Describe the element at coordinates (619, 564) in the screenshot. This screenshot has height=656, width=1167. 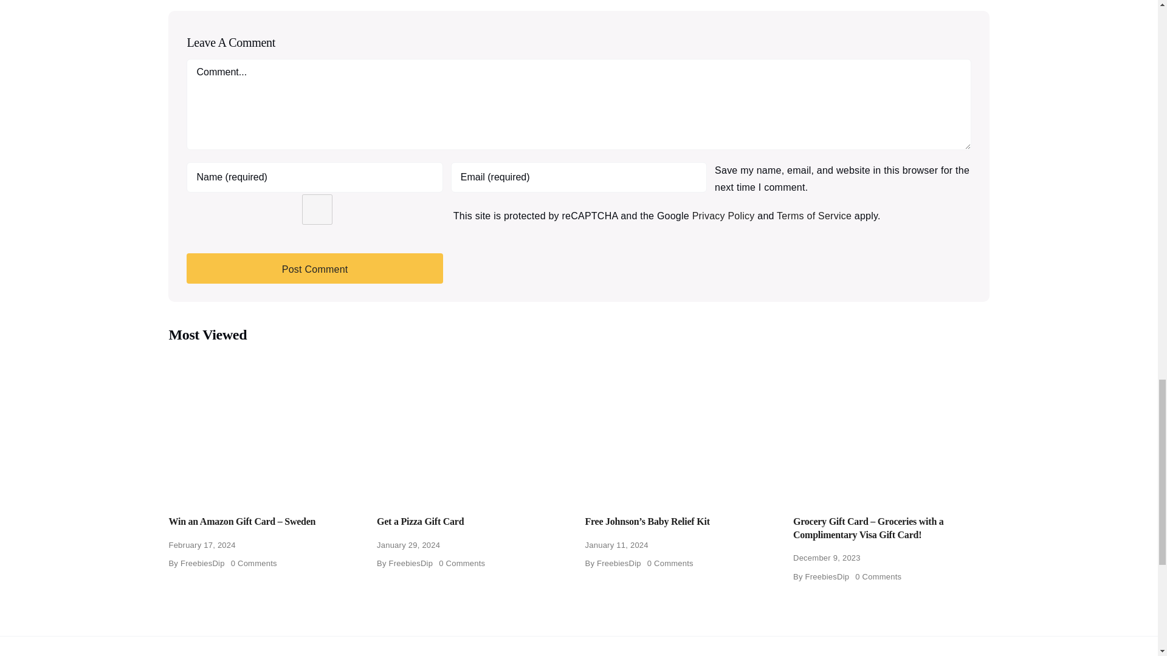
I see `Posts by FreebiesDip` at that location.